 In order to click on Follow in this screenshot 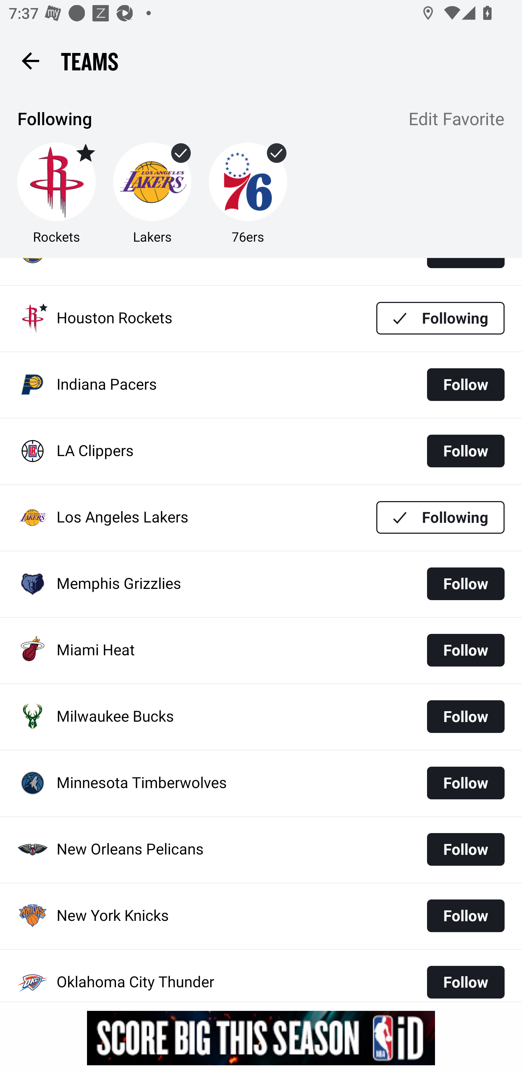, I will do `click(465, 384)`.